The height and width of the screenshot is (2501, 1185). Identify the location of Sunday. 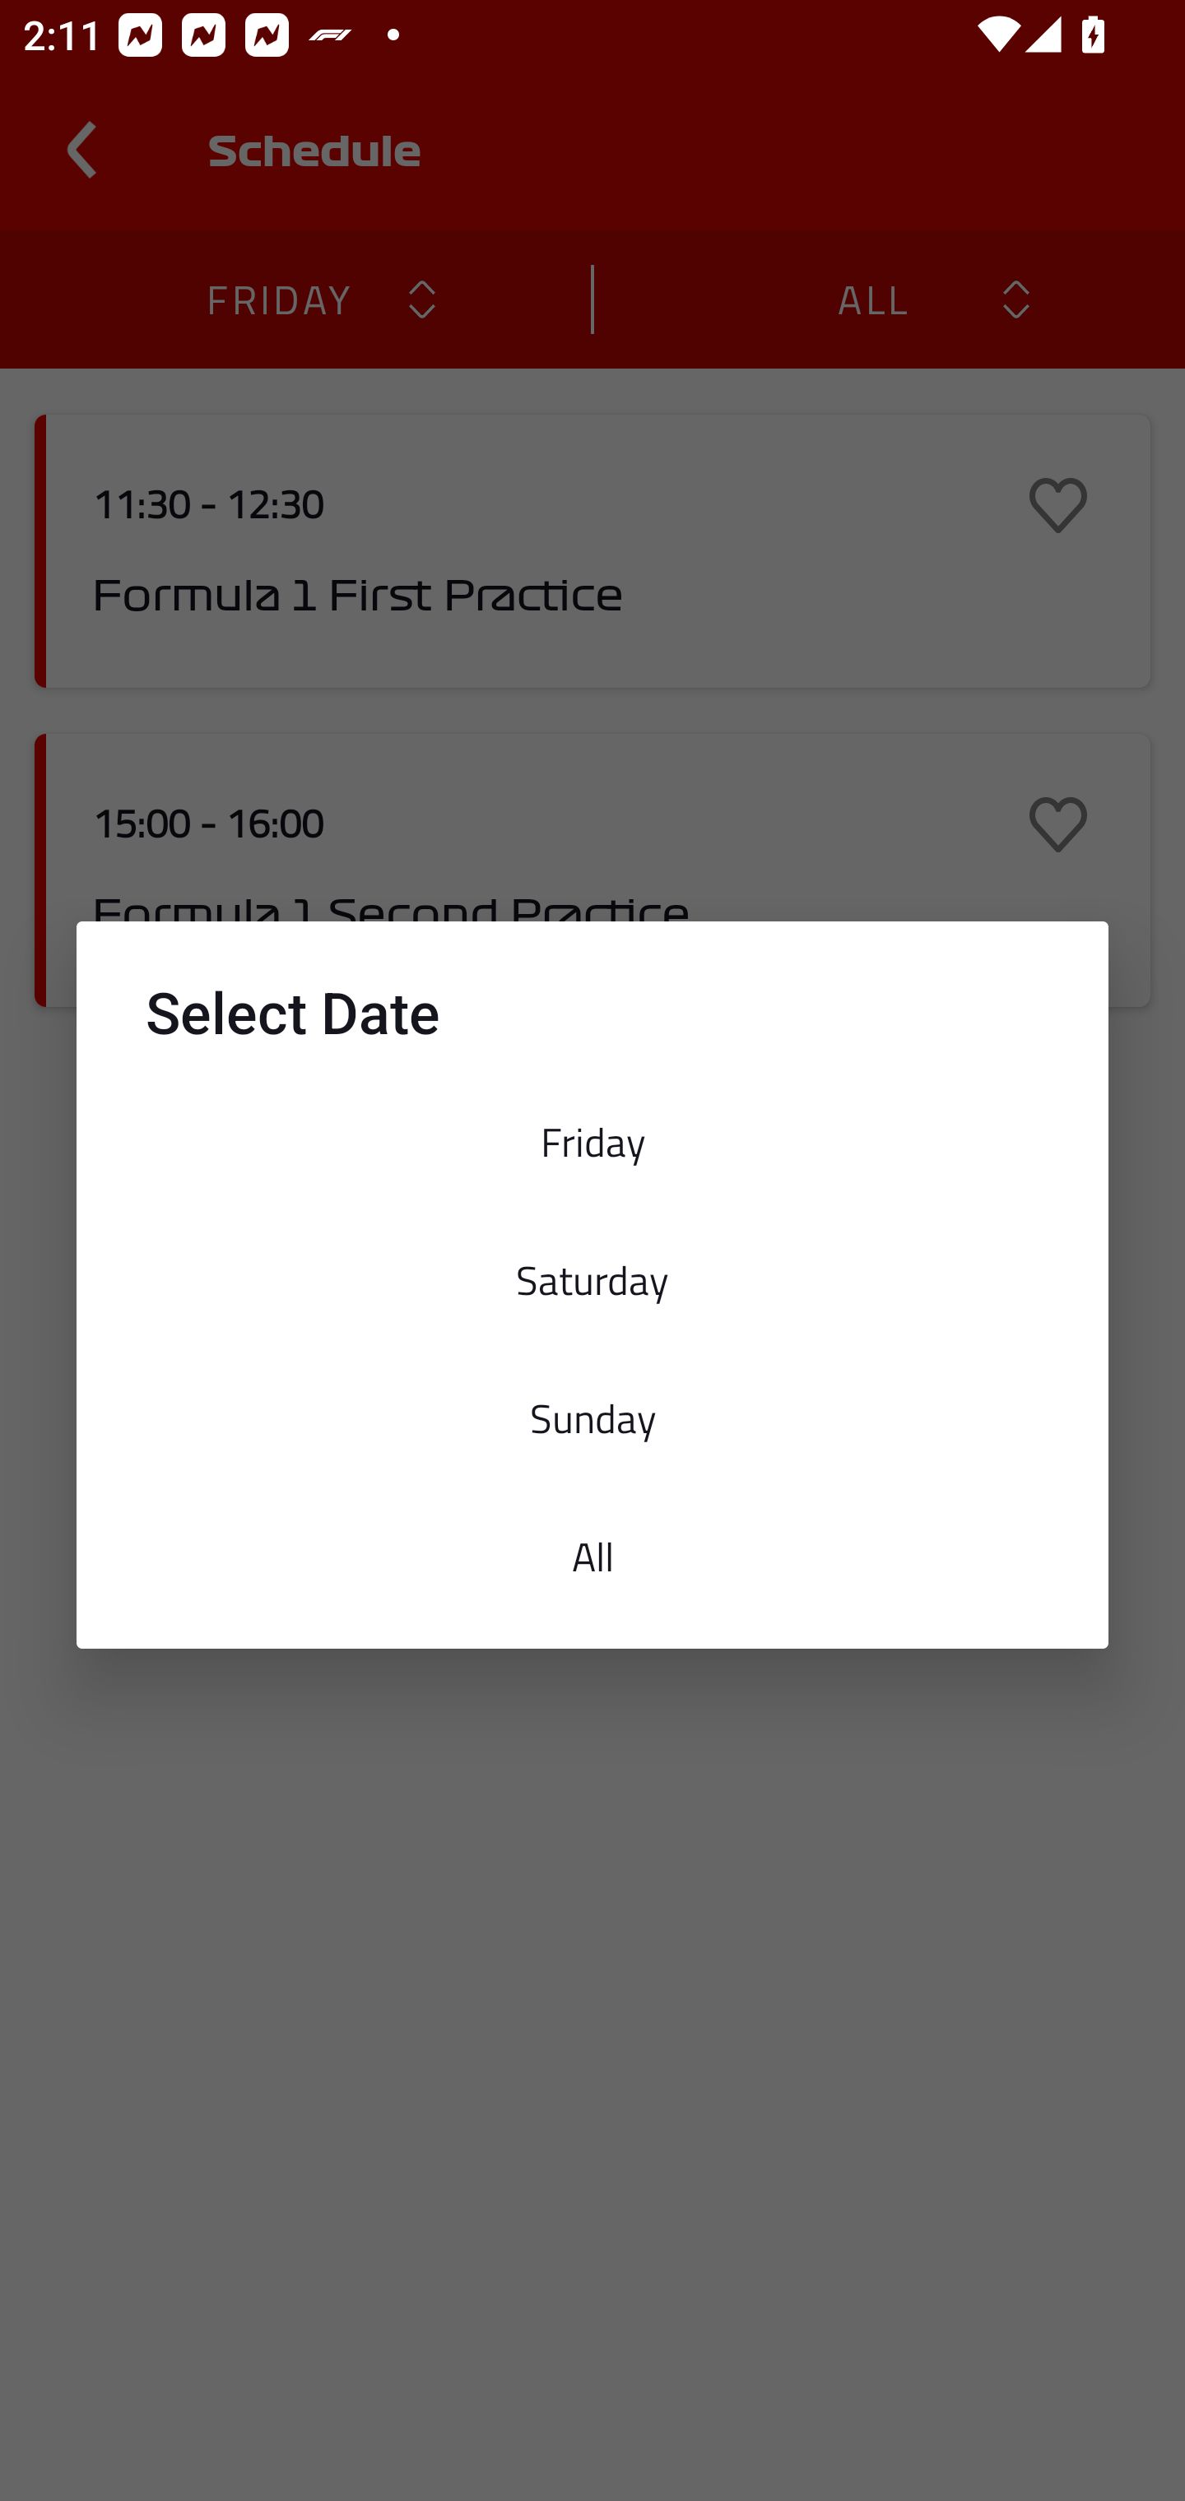
(592, 1418).